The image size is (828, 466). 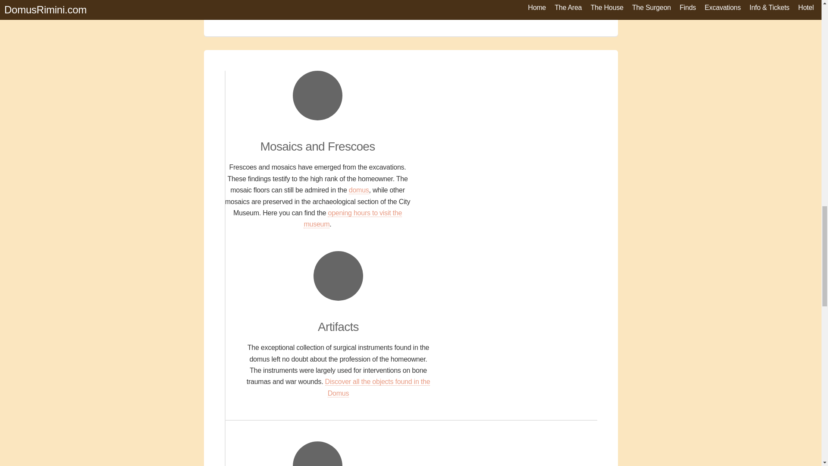 What do you see at coordinates (359, 190) in the screenshot?
I see `domus` at bounding box center [359, 190].